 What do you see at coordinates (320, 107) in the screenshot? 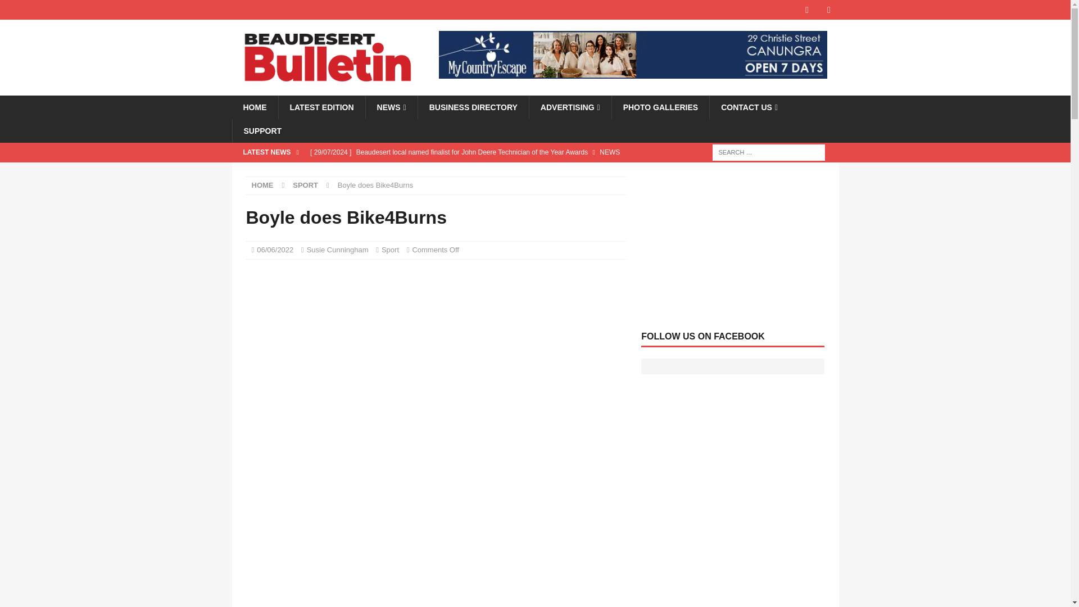
I see `LATEST EDITION` at bounding box center [320, 107].